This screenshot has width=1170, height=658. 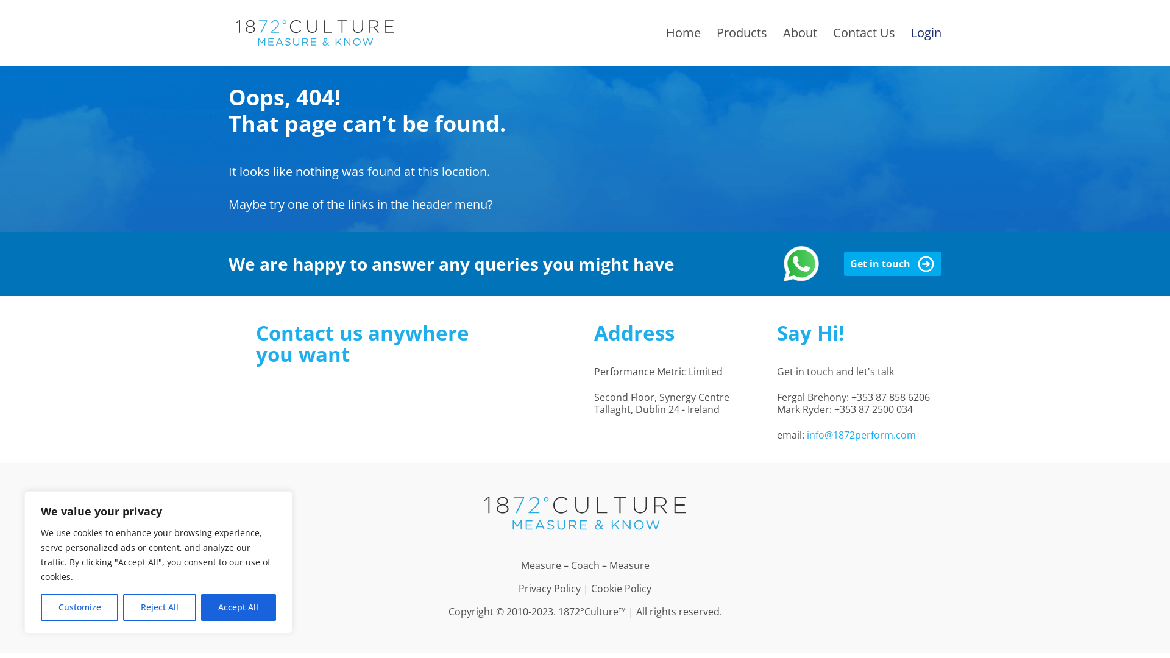 What do you see at coordinates (239, 607) in the screenshot?
I see `Accept All` at bounding box center [239, 607].